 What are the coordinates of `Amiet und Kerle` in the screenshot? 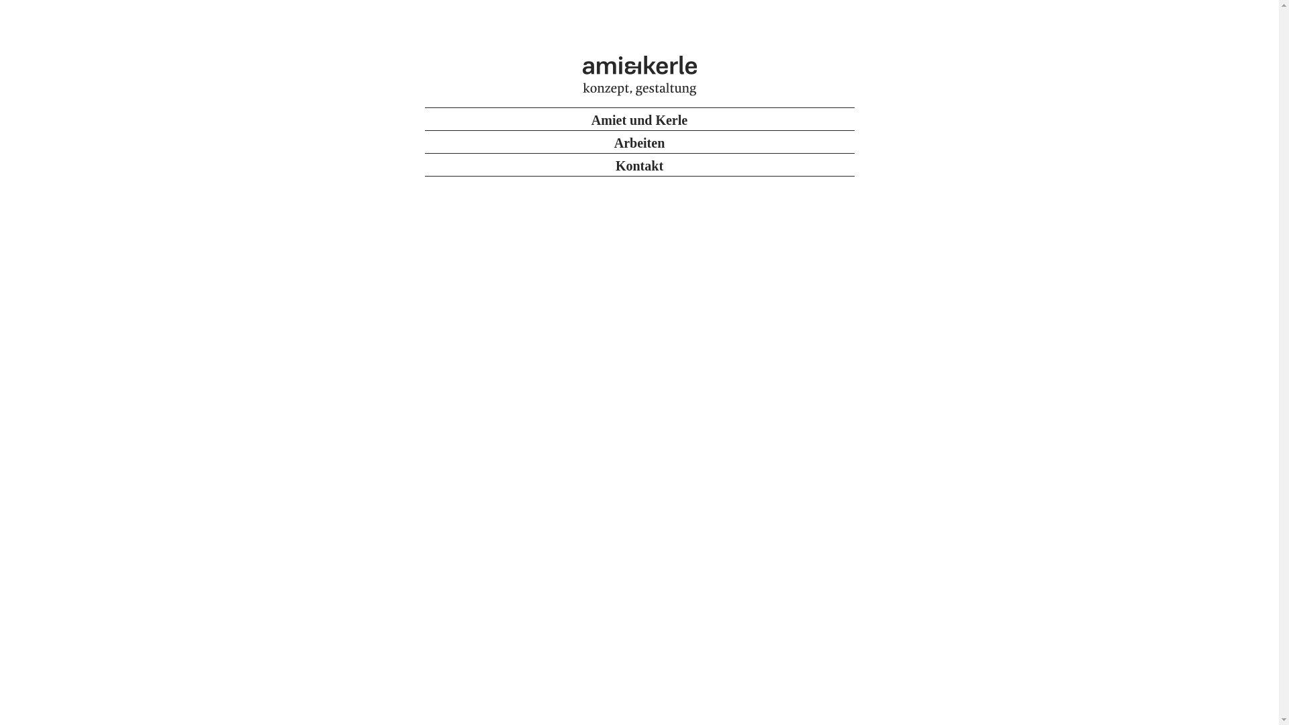 It's located at (639, 119).